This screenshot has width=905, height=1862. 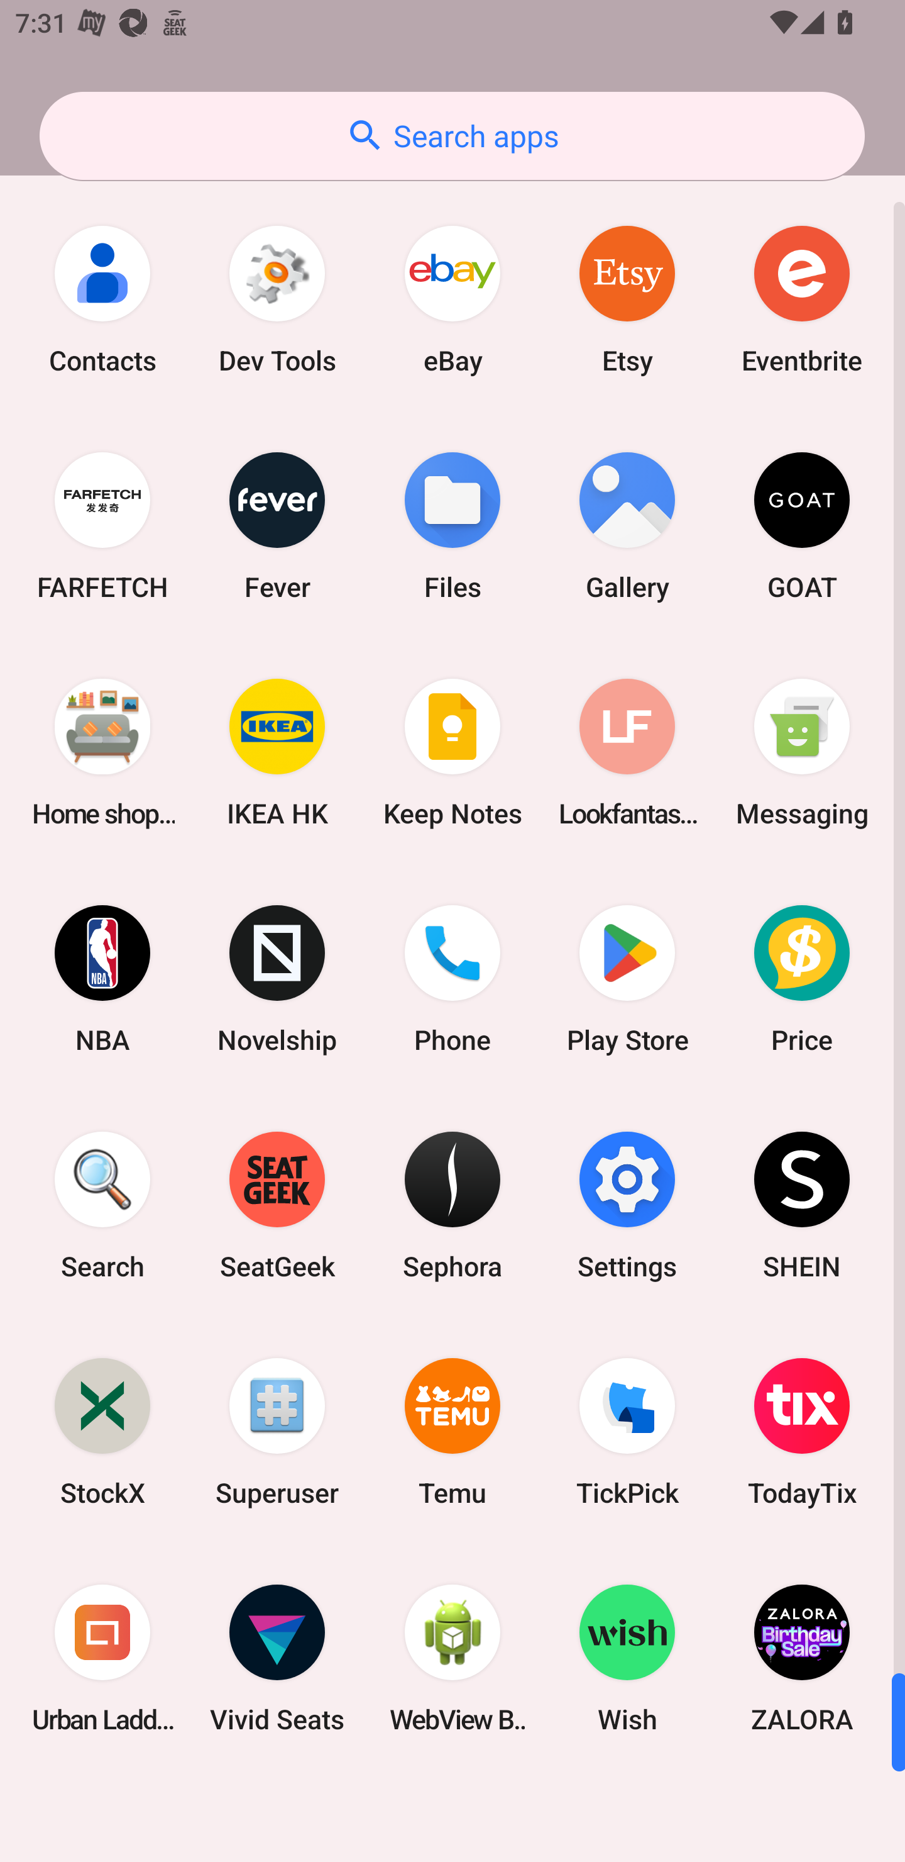 I want to click on Gallery, so click(x=627, y=526).